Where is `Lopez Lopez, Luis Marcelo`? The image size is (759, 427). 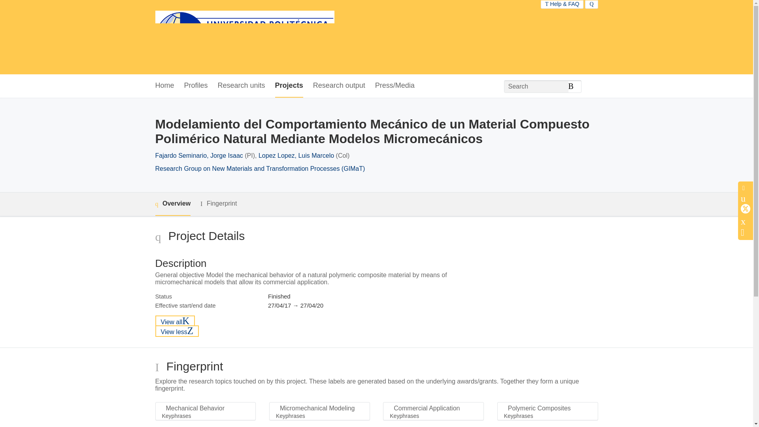
Lopez Lopez, Luis Marcelo is located at coordinates (296, 155).